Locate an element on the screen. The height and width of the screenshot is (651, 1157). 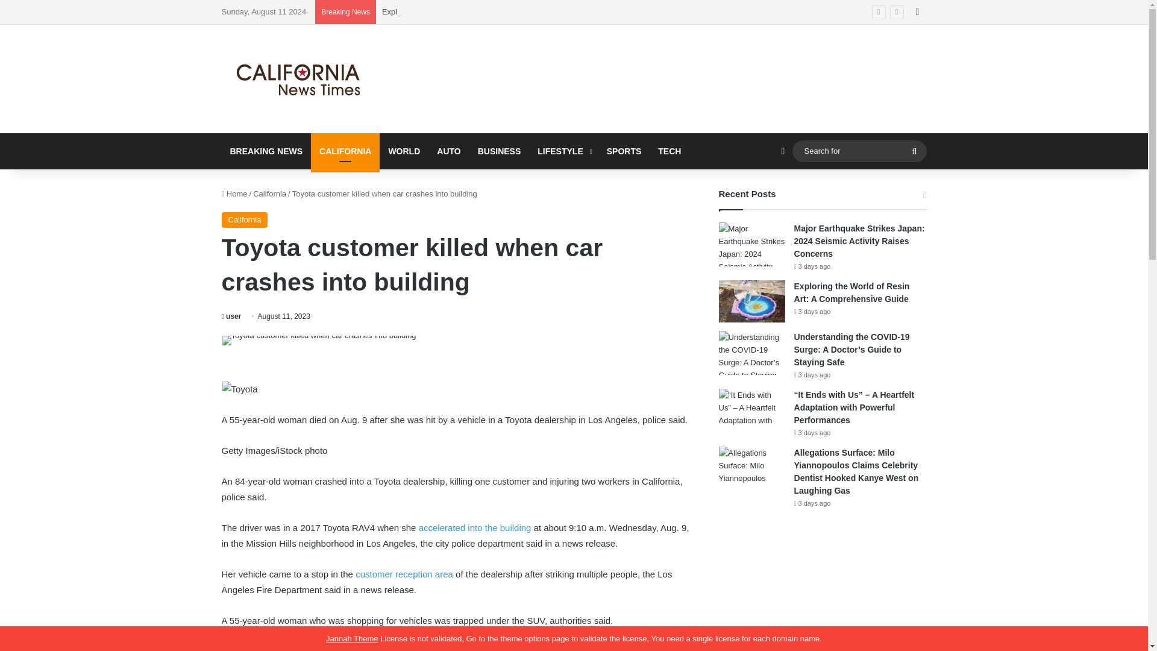
Jannah Theme is located at coordinates (352, 638).